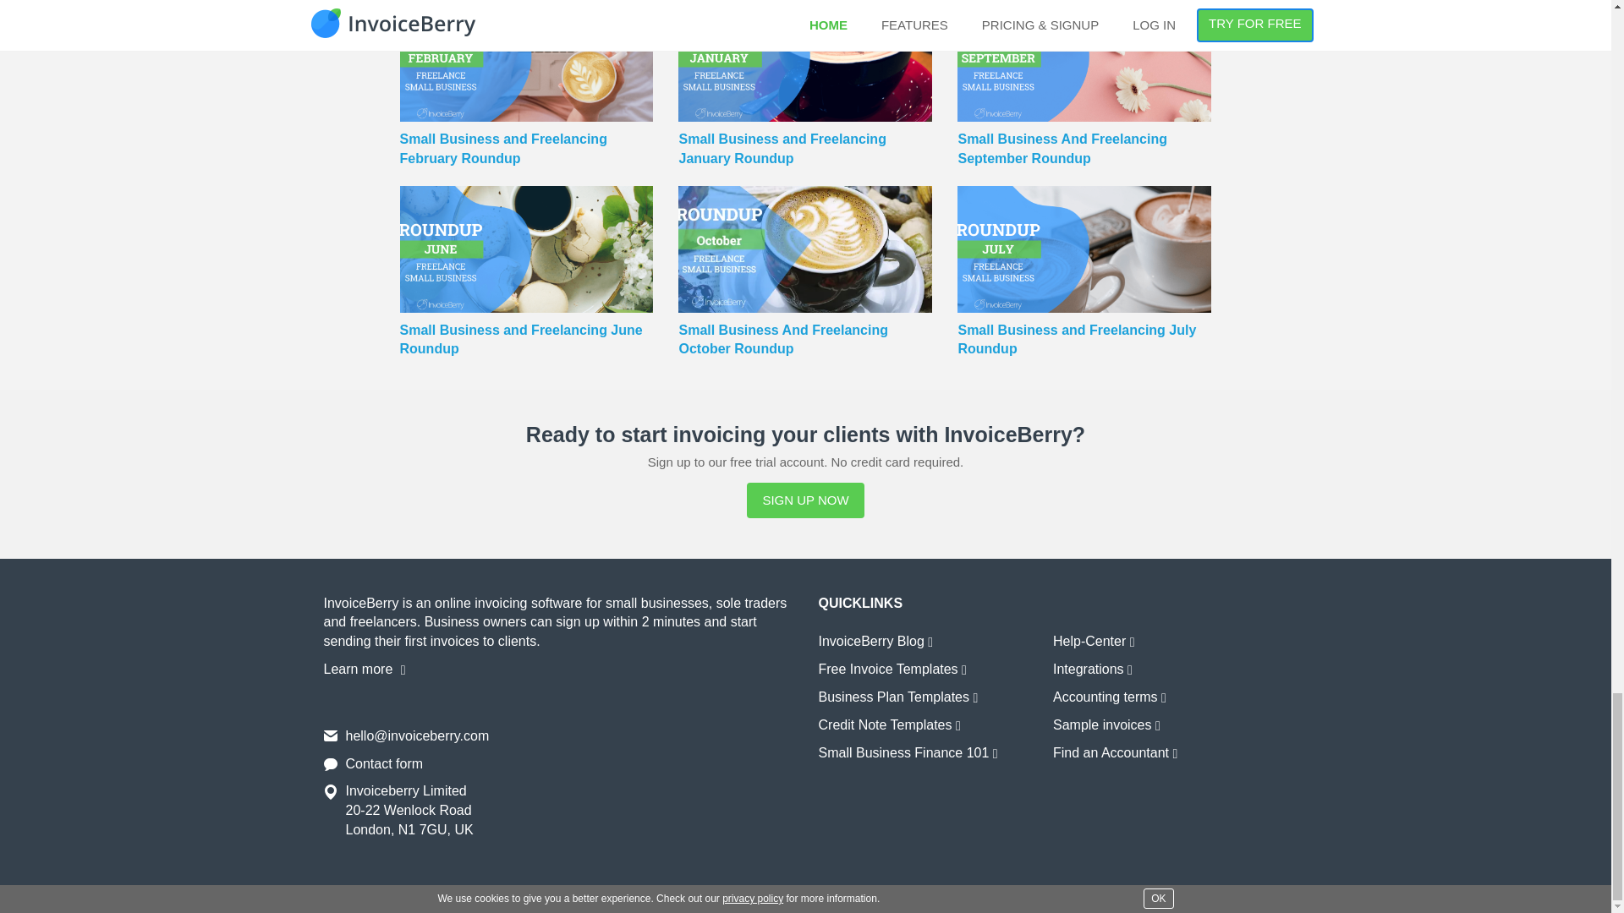 Image resolution: width=1624 pixels, height=913 pixels. What do you see at coordinates (805, 407) in the screenshot?
I see `Small Business And Freelancing October Roundup` at bounding box center [805, 407].